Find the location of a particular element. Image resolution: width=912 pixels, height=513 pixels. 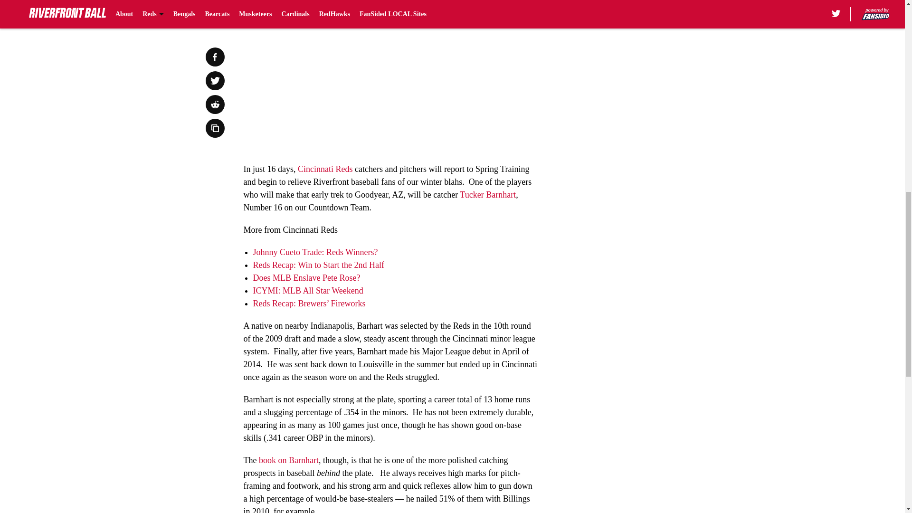

Cincinnati Reds is located at coordinates (325, 169).